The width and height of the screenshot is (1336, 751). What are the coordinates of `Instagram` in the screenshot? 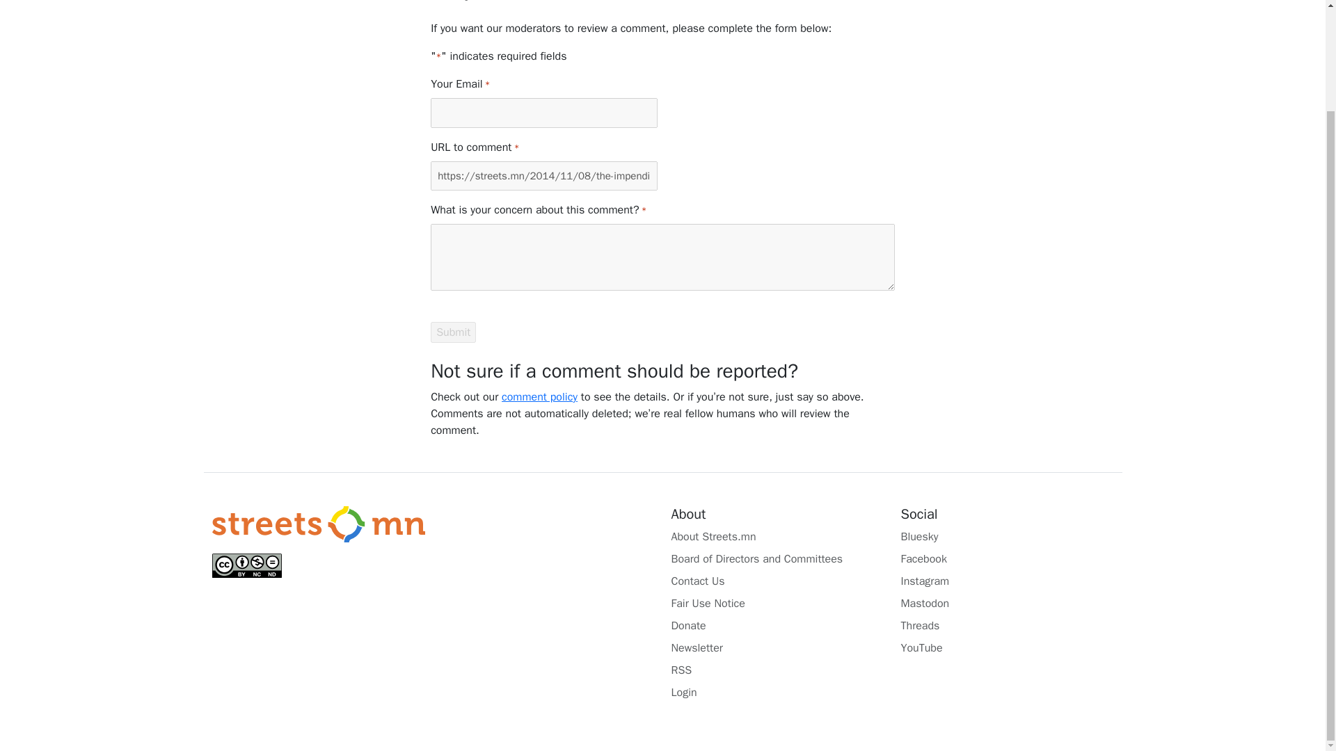 It's located at (1006, 581).